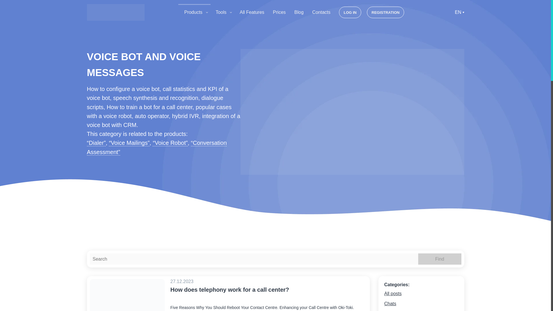  I want to click on How does telephony work for a call center?, so click(268, 295).